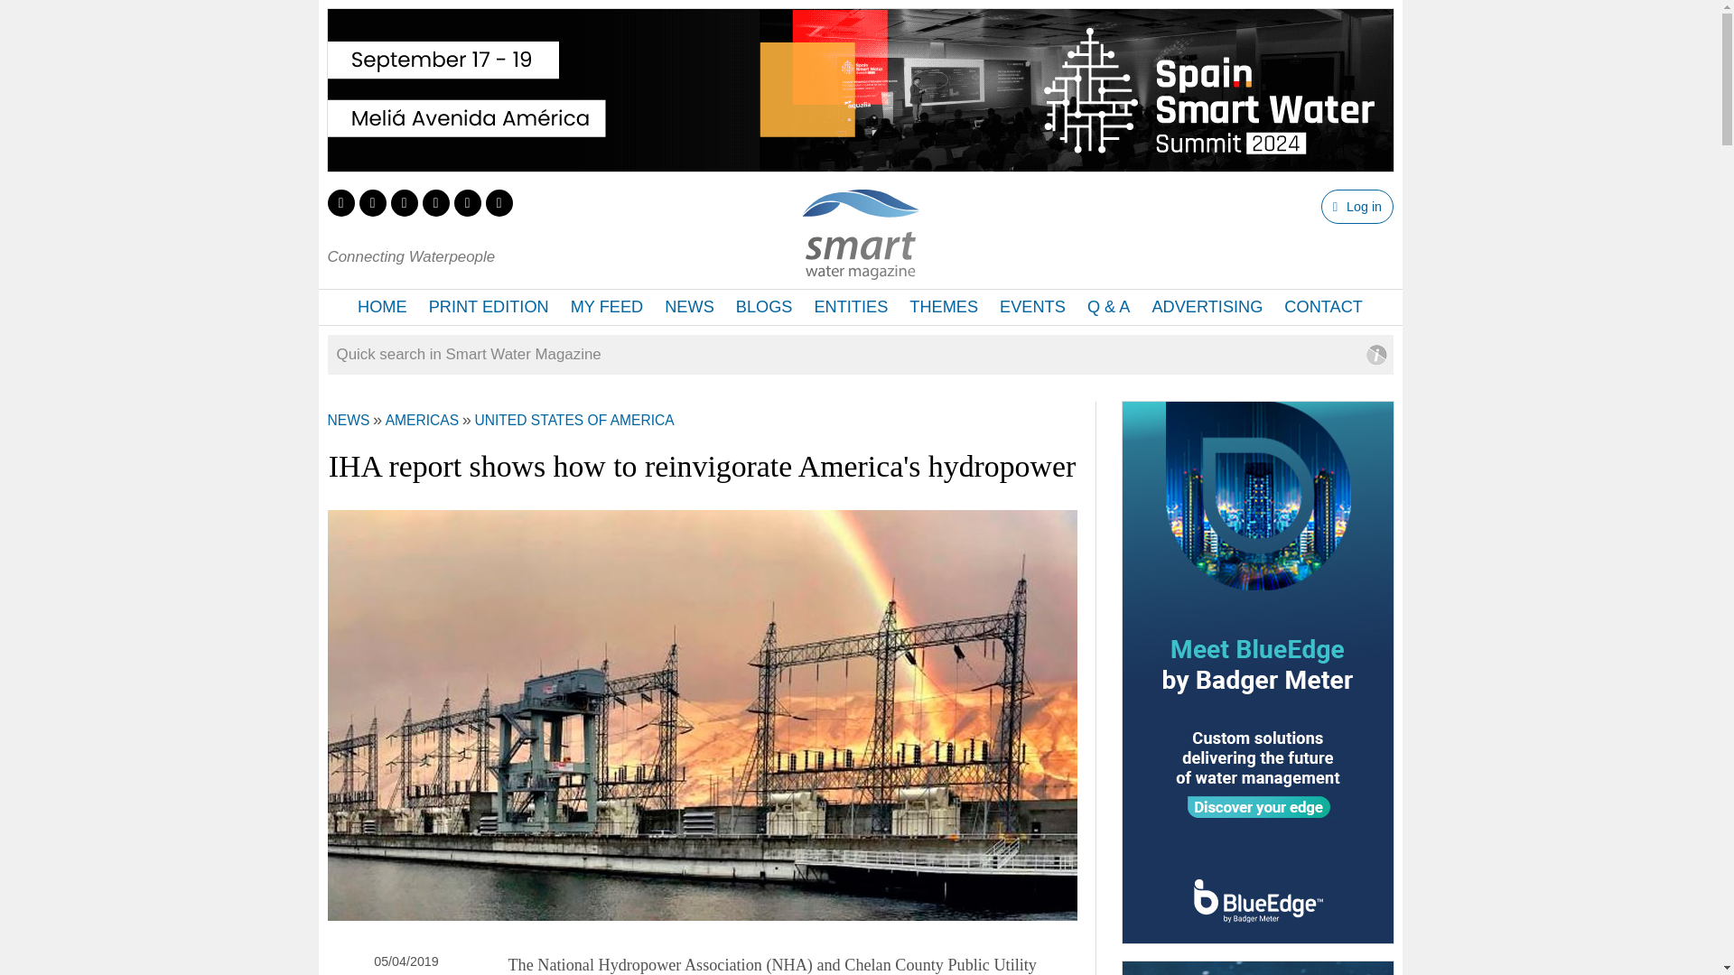 Image resolution: width=1734 pixels, height=975 pixels. I want to click on Follow us on Facebook, so click(372, 202).